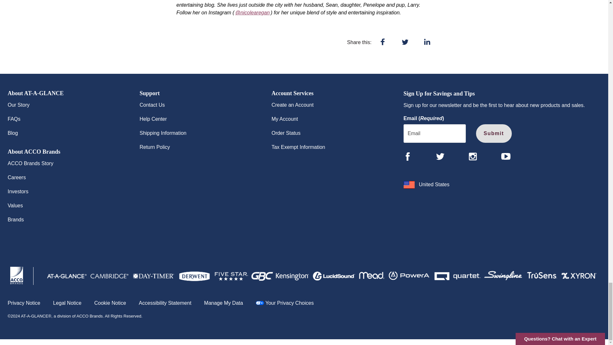 This screenshot has width=613, height=345. What do you see at coordinates (473, 157) in the screenshot?
I see `Follow us on Instagram` at bounding box center [473, 157].